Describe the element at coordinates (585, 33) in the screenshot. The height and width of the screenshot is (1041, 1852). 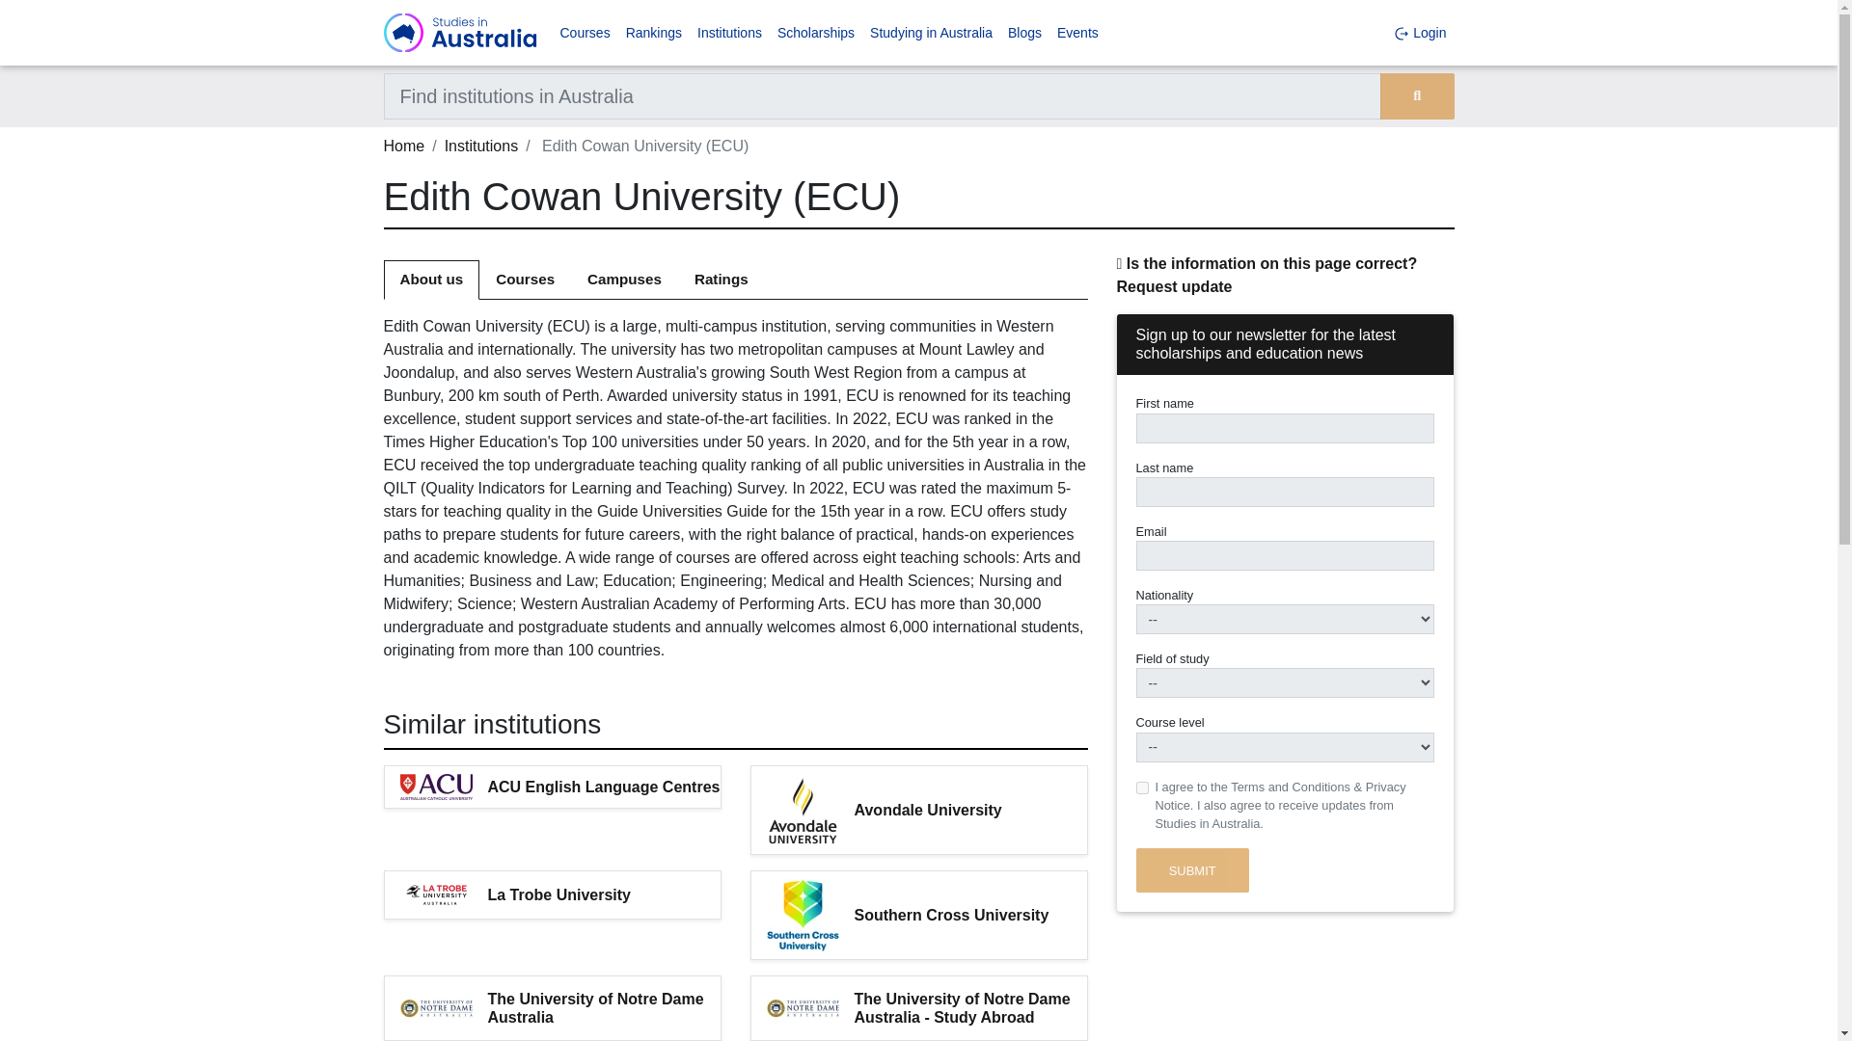
I see `Courses` at that location.